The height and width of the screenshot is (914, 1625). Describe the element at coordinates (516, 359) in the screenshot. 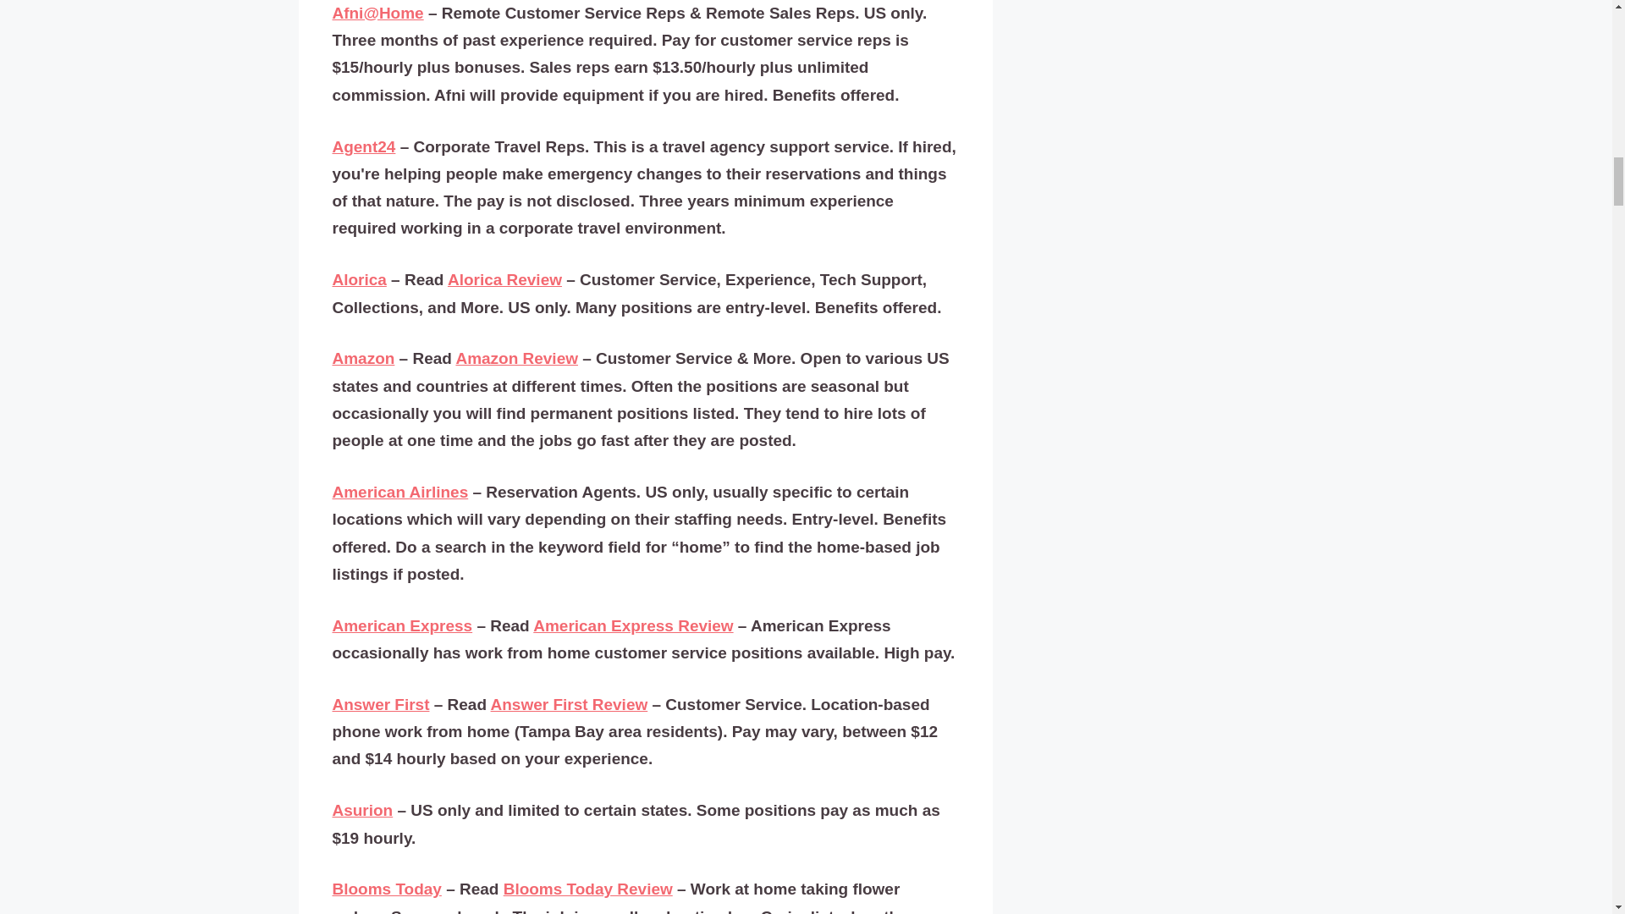

I see `Amazon Review` at that location.